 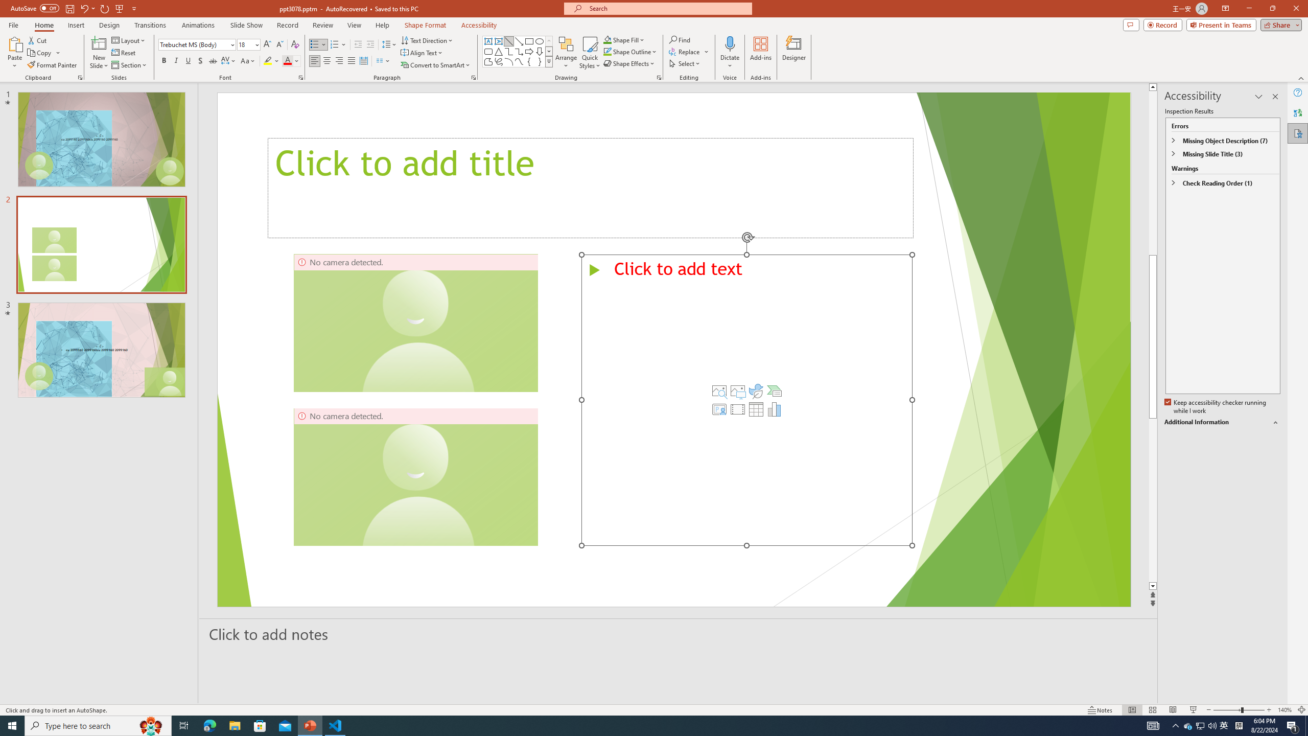 What do you see at coordinates (738, 409) in the screenshot?
I see `Insert Video` at bounding box center [738, 409].